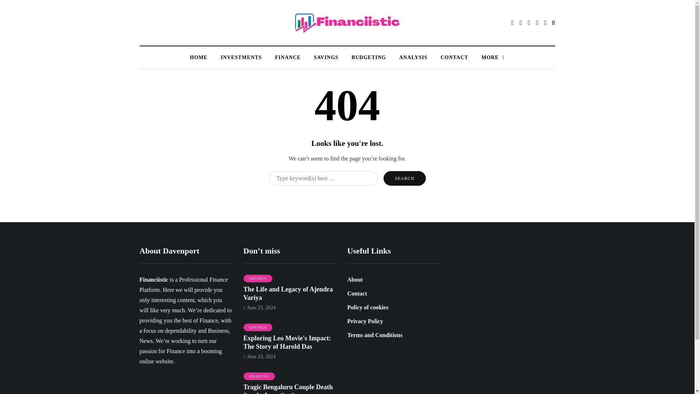  What do you see at coordinates (258, 279) in the screenshot?
I see `SAVINGS` at bounding box center [258, 279].